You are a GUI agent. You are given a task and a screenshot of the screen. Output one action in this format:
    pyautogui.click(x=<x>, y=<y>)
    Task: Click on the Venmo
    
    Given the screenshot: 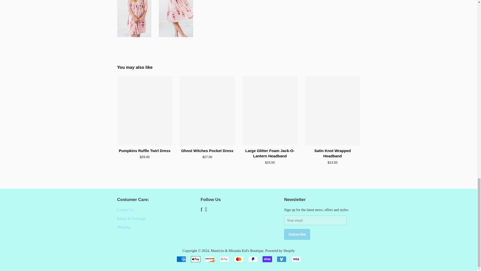 What is the action you would take?
    pyautogui.click(x=282, y=259)
    